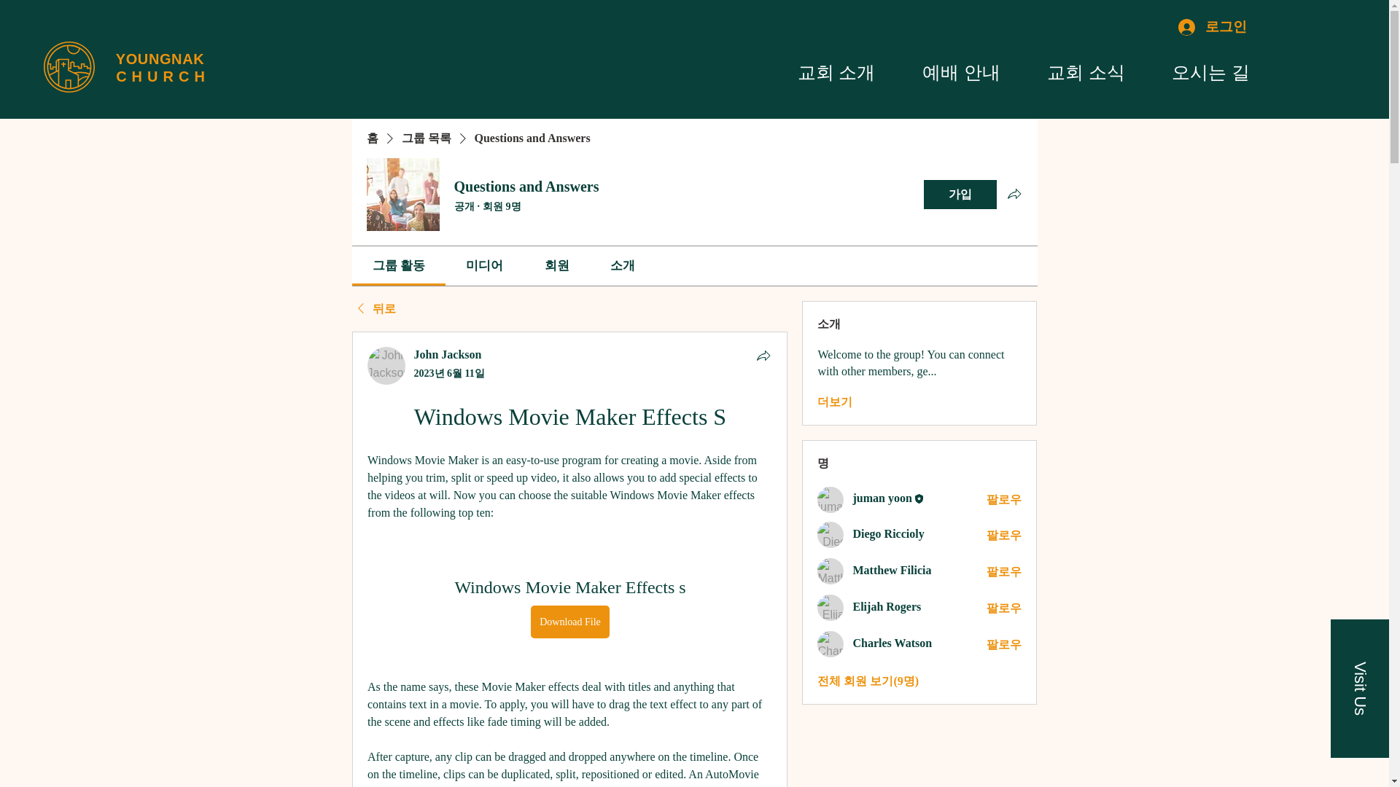 The image size is (1400, 787). I want to click on Charles Watson, so click(831, 644).